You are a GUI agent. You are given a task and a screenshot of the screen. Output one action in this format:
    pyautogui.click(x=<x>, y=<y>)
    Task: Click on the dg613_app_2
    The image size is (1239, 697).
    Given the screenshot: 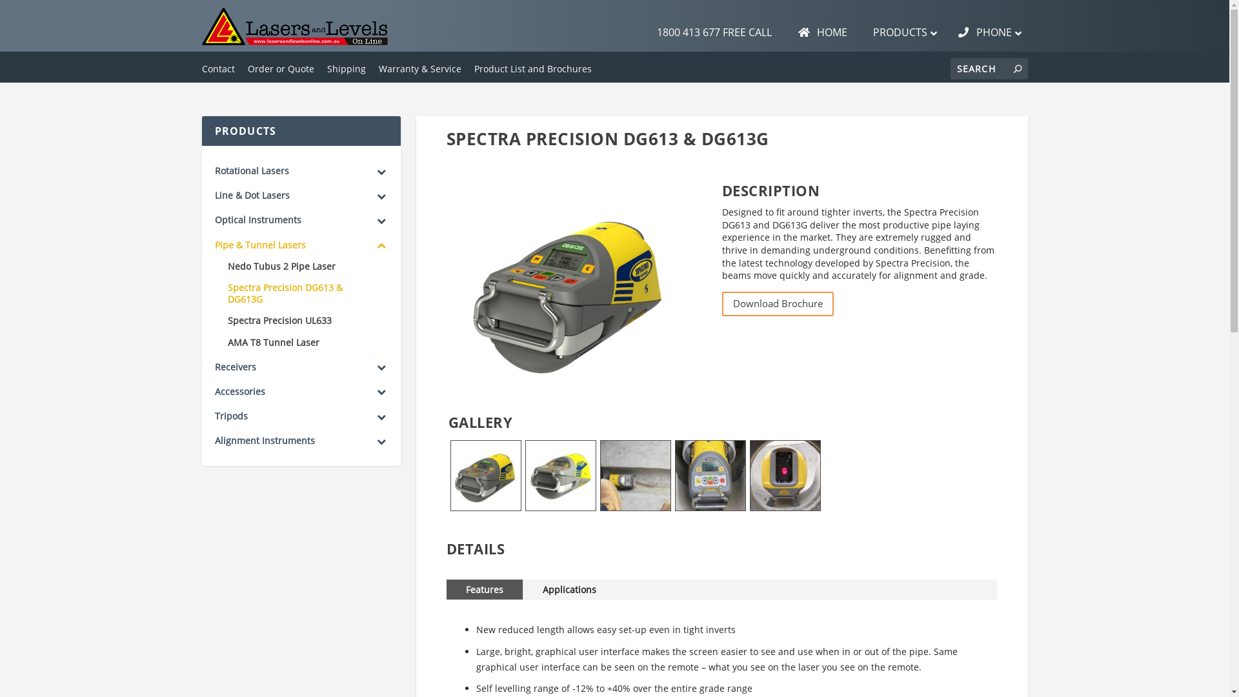 What is the action you would take?
    pyautogui.click(x=710, y=507)
    